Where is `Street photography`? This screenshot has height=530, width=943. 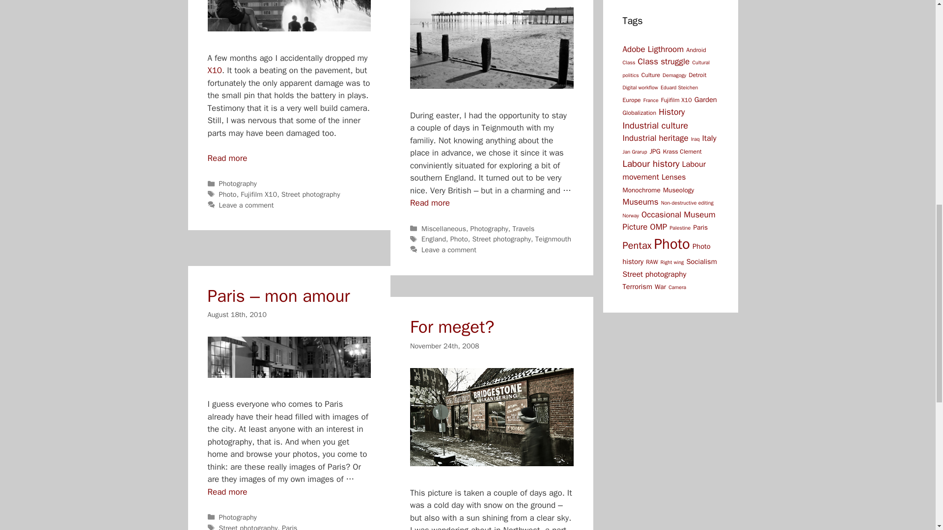
Street photography is located at coordinates (310, 194).